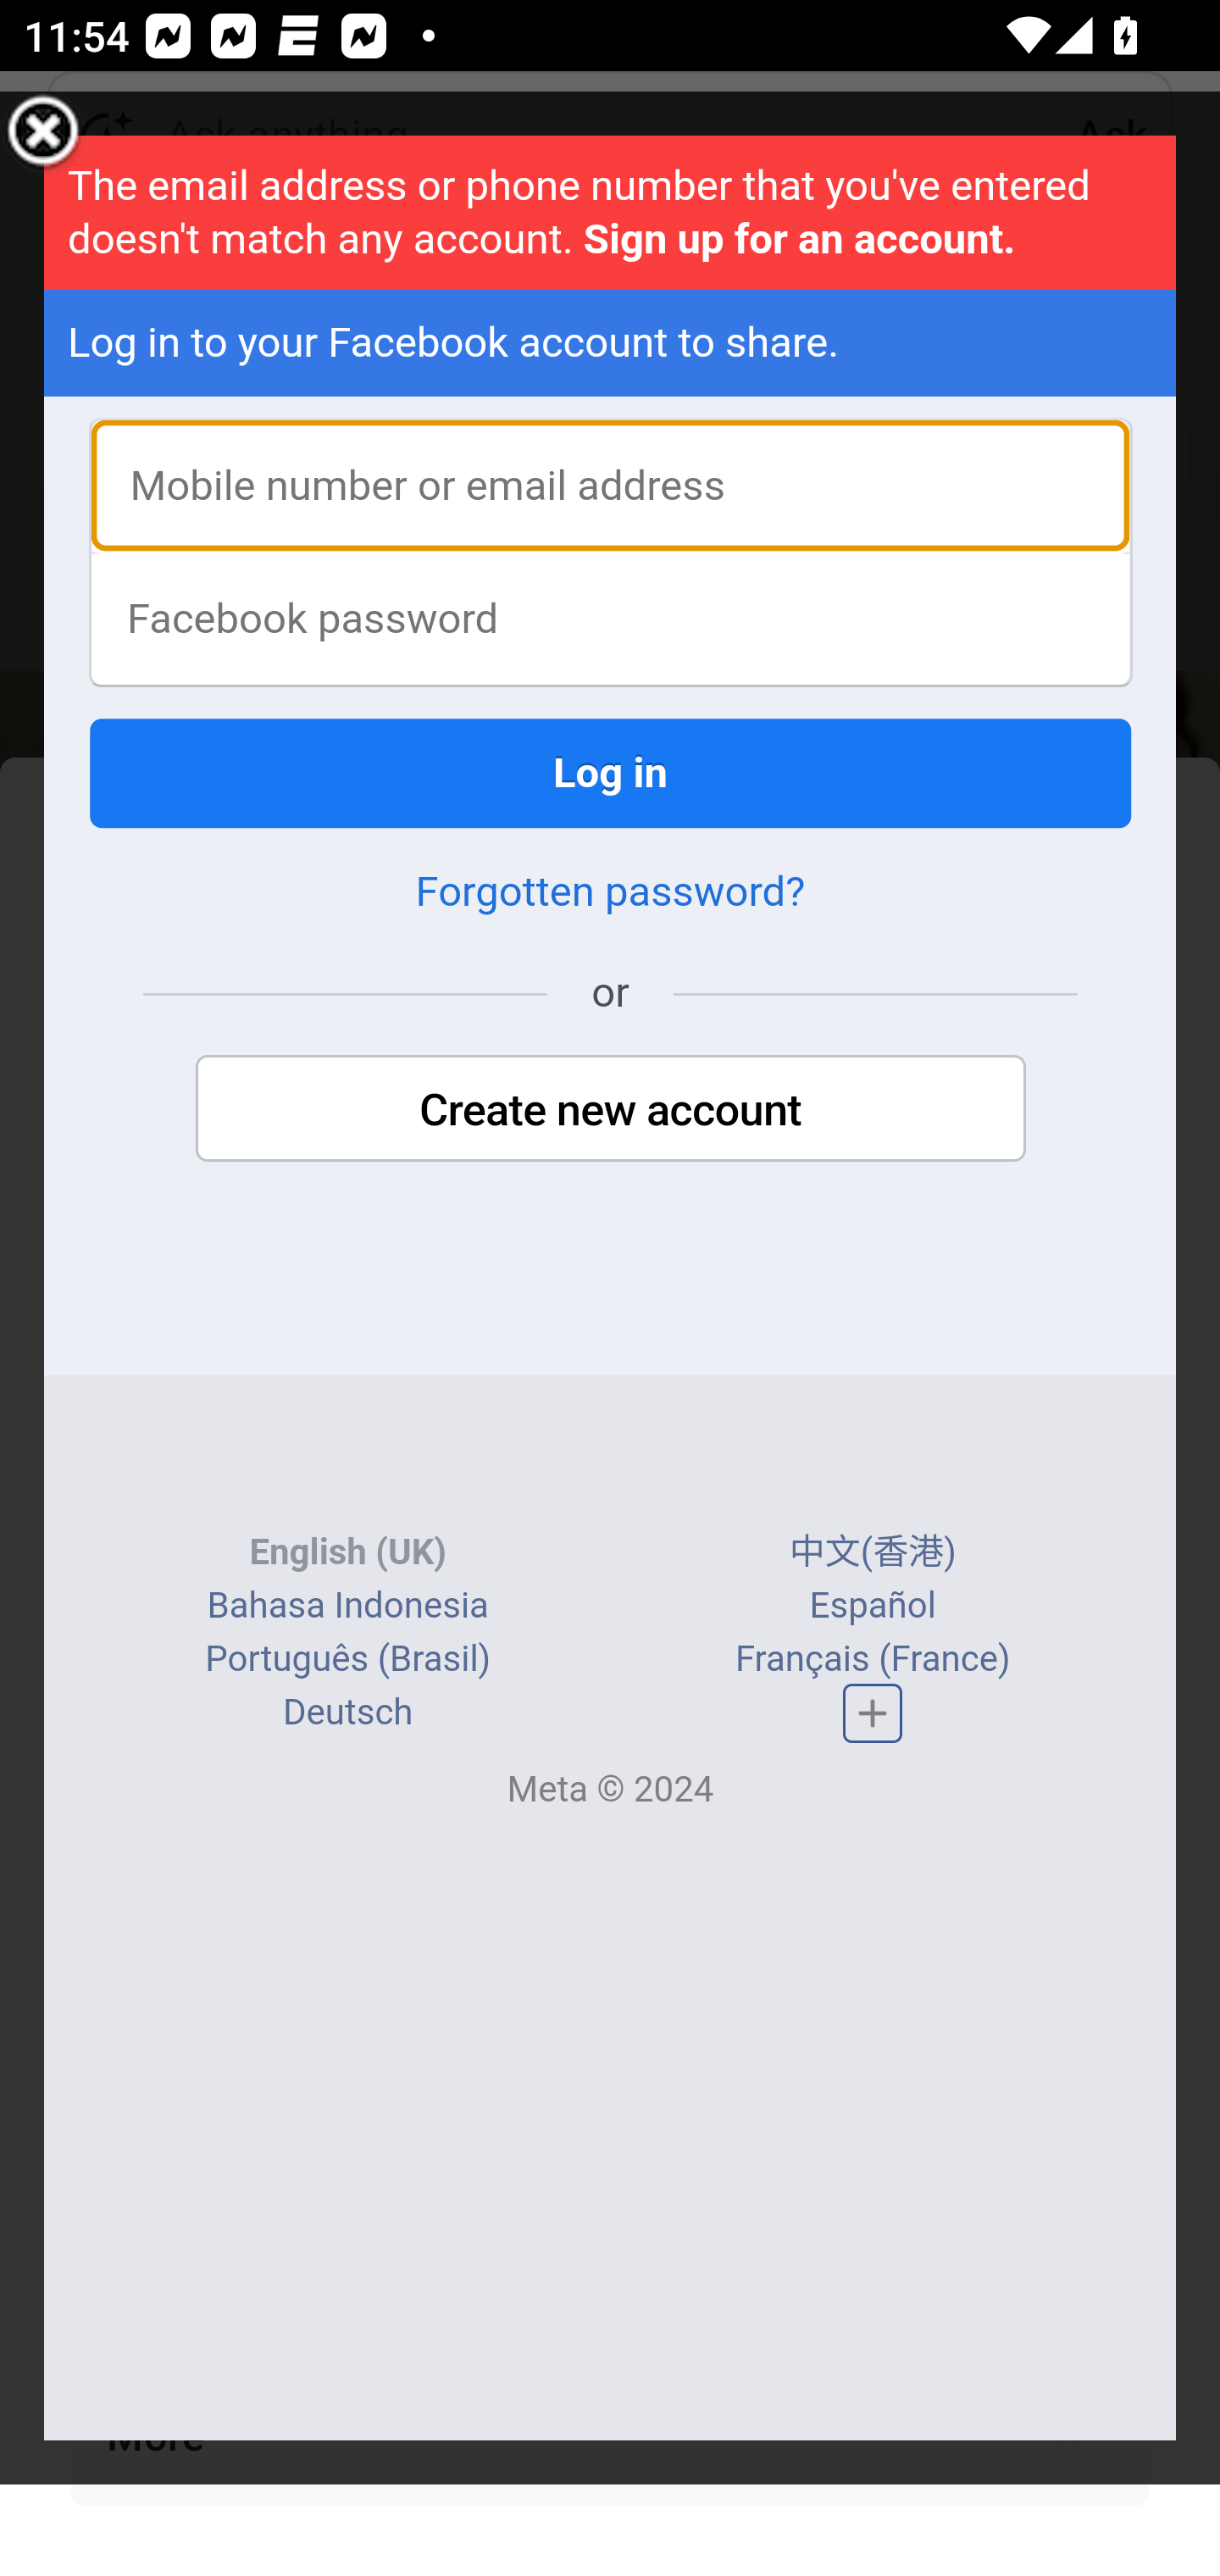  What do you see at coordinates (873, 1552) in the screenshot?
I see `中文(香港)` at bounding box center [873, 1552].